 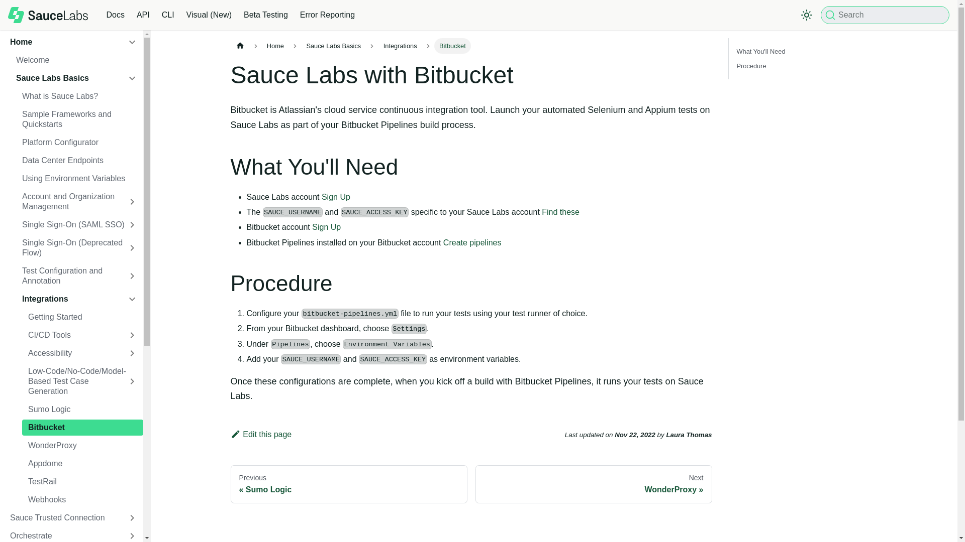 I want to click on Webhooks, so click(x=82, y=499).